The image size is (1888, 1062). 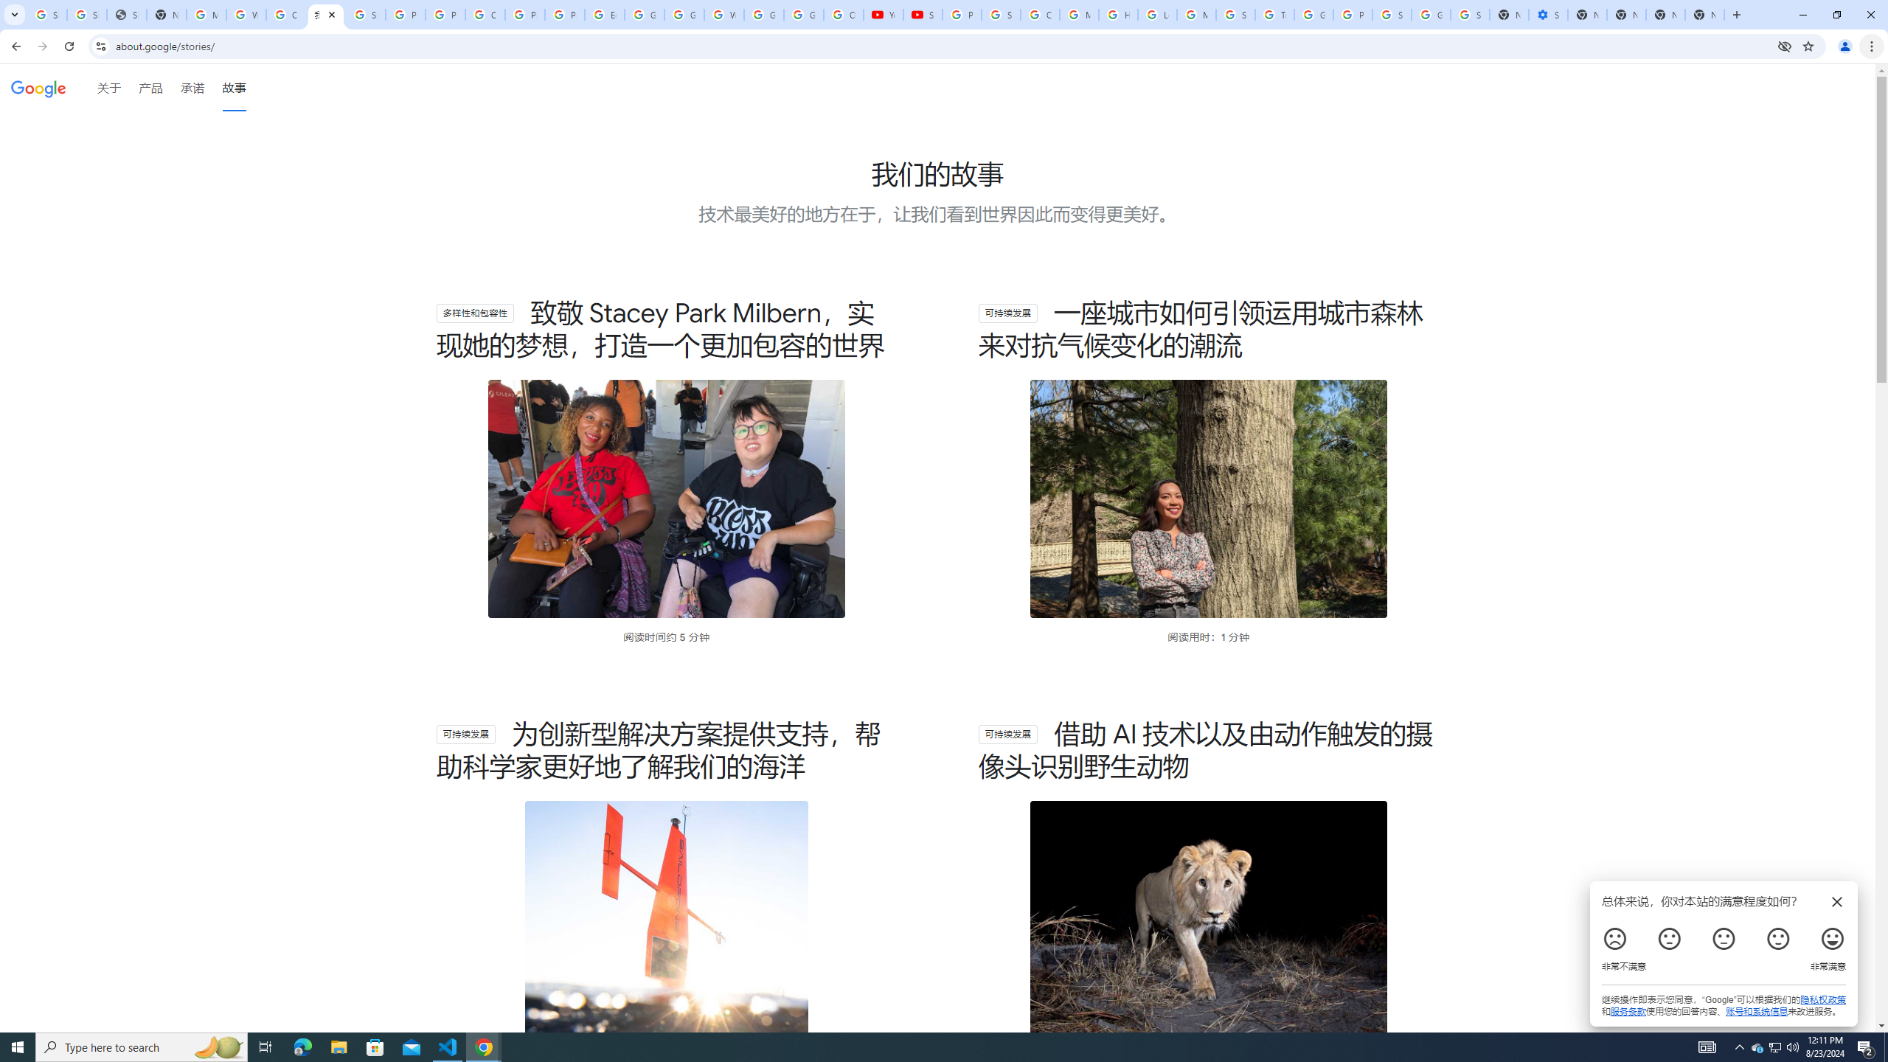 What do you see at coordinates (923, 15) in the screenshot?
I see `Subscriptions - YouTube` at bounding box center [923, 15].